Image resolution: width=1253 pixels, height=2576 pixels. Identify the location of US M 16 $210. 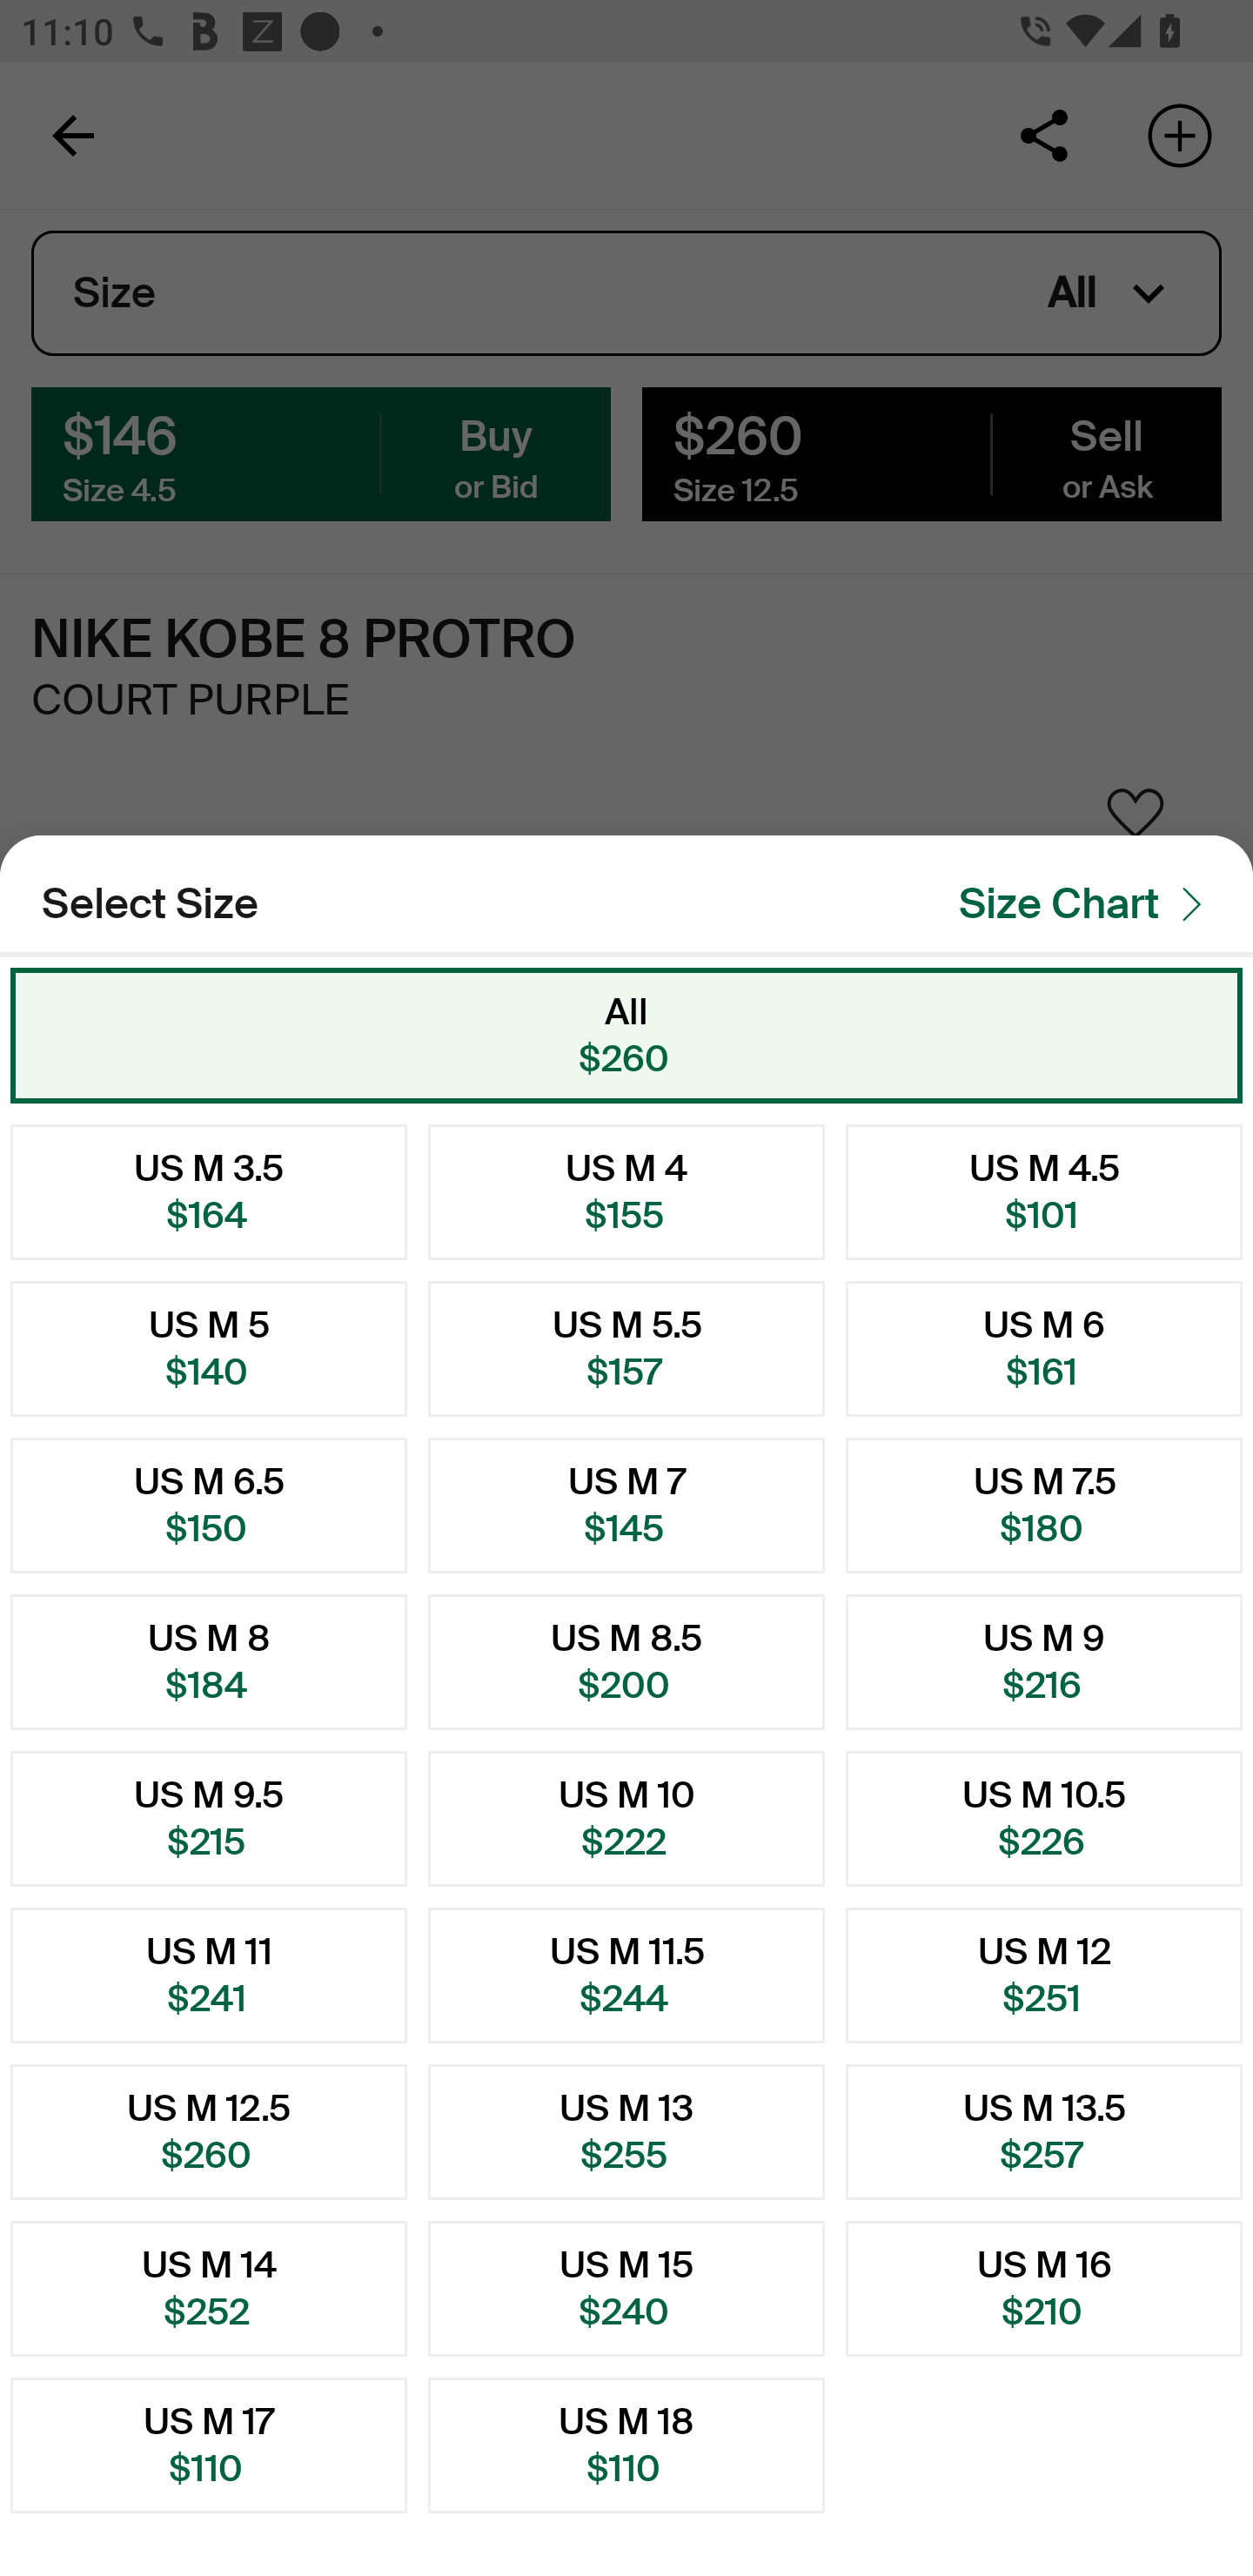
(1044, 2289).